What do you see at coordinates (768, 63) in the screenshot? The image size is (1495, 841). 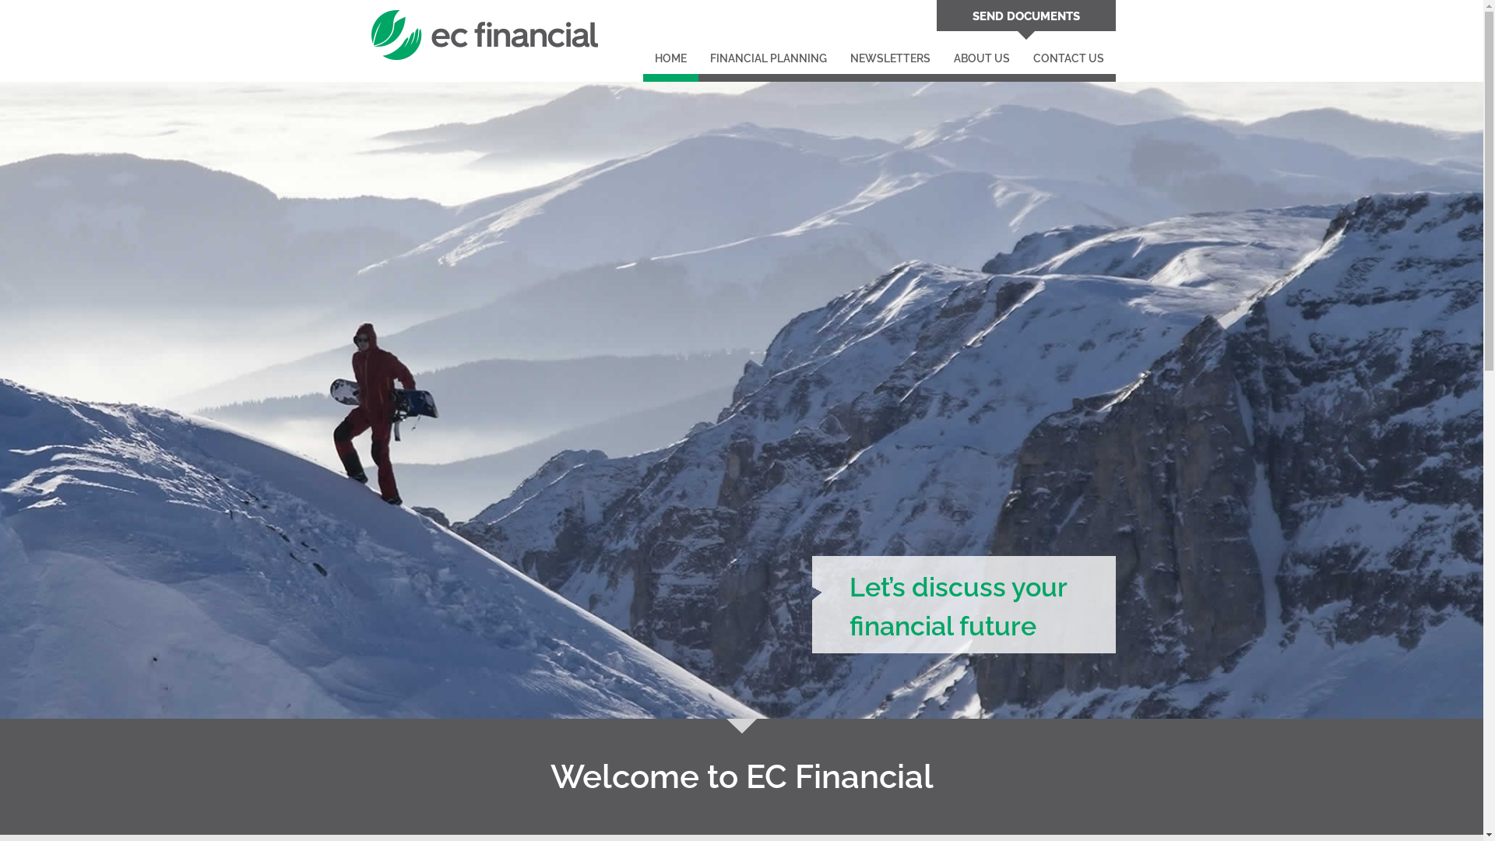 I see `FINANCIAL PLANNING` at bounding box center [768, 63].